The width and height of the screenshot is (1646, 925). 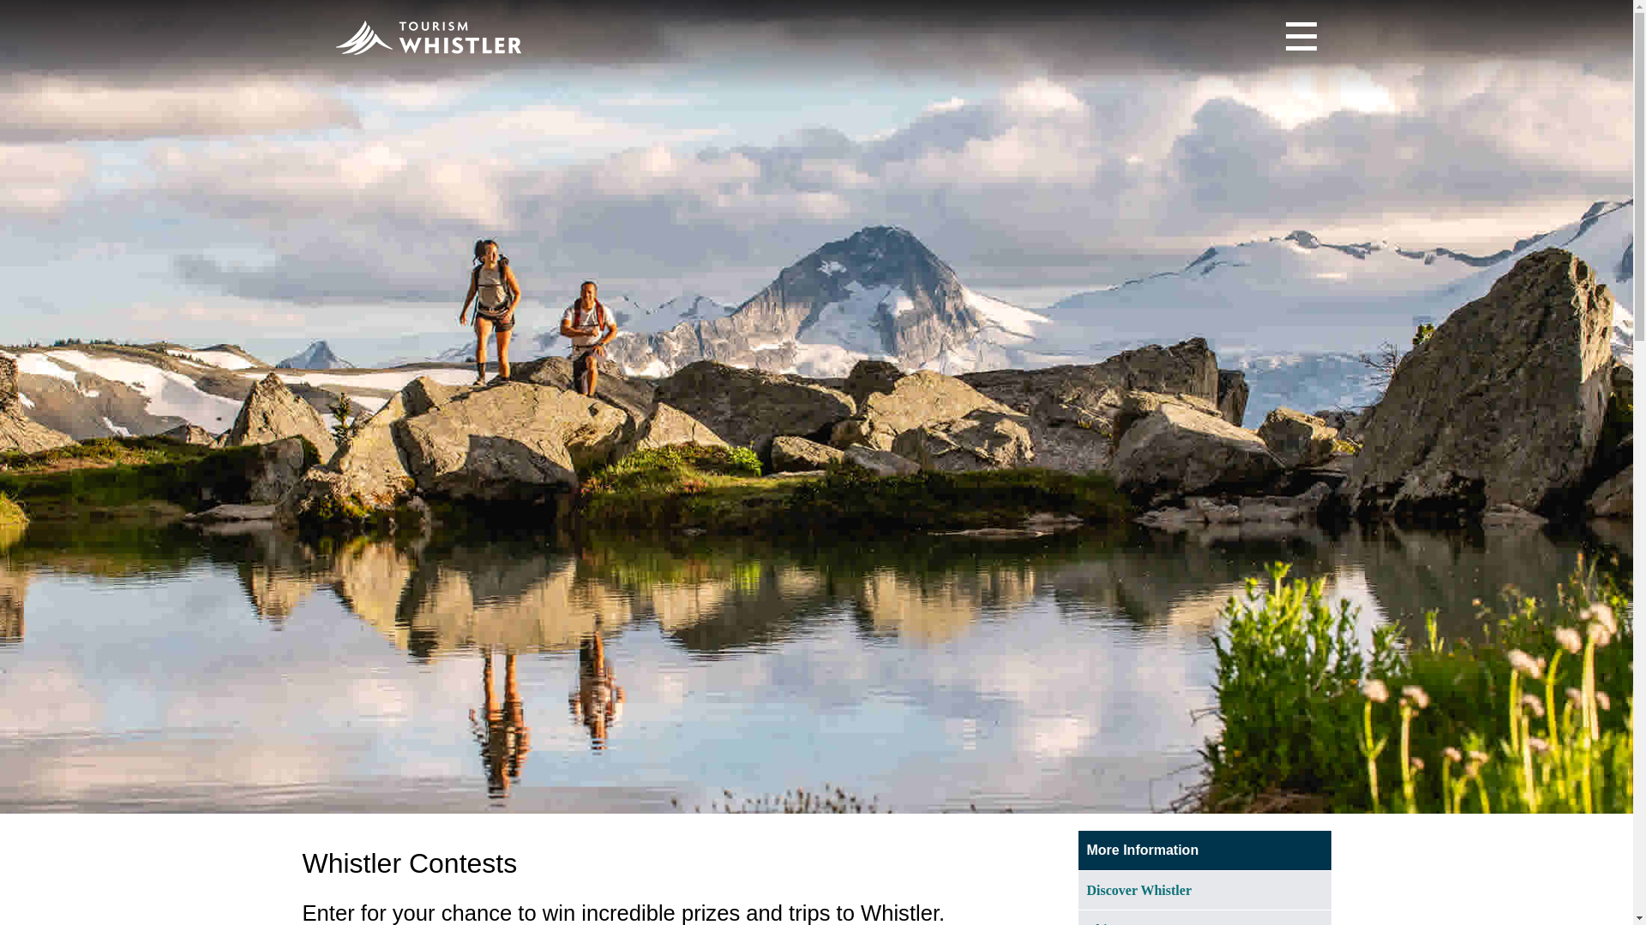 I want to click on Tourism Whistler, so click(x=442, y=37).